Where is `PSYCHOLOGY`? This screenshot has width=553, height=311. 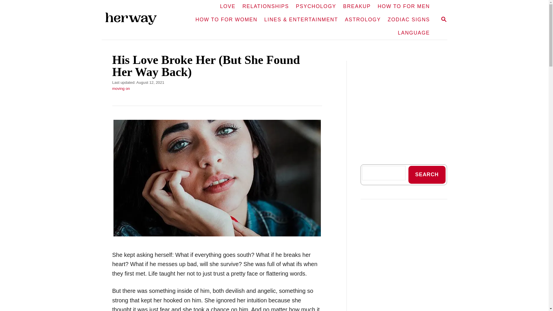 PSYCHOLOGY is located at coordinates (226, 20).